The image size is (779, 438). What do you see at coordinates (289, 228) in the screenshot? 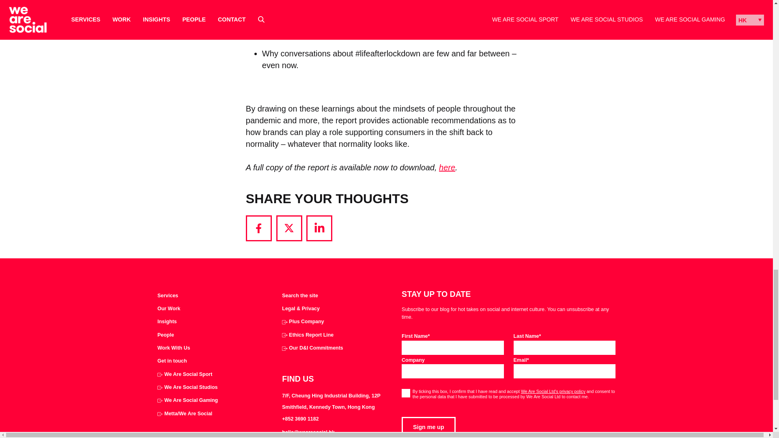
I see `Share via Twitter` at bounding box center [289, 228].